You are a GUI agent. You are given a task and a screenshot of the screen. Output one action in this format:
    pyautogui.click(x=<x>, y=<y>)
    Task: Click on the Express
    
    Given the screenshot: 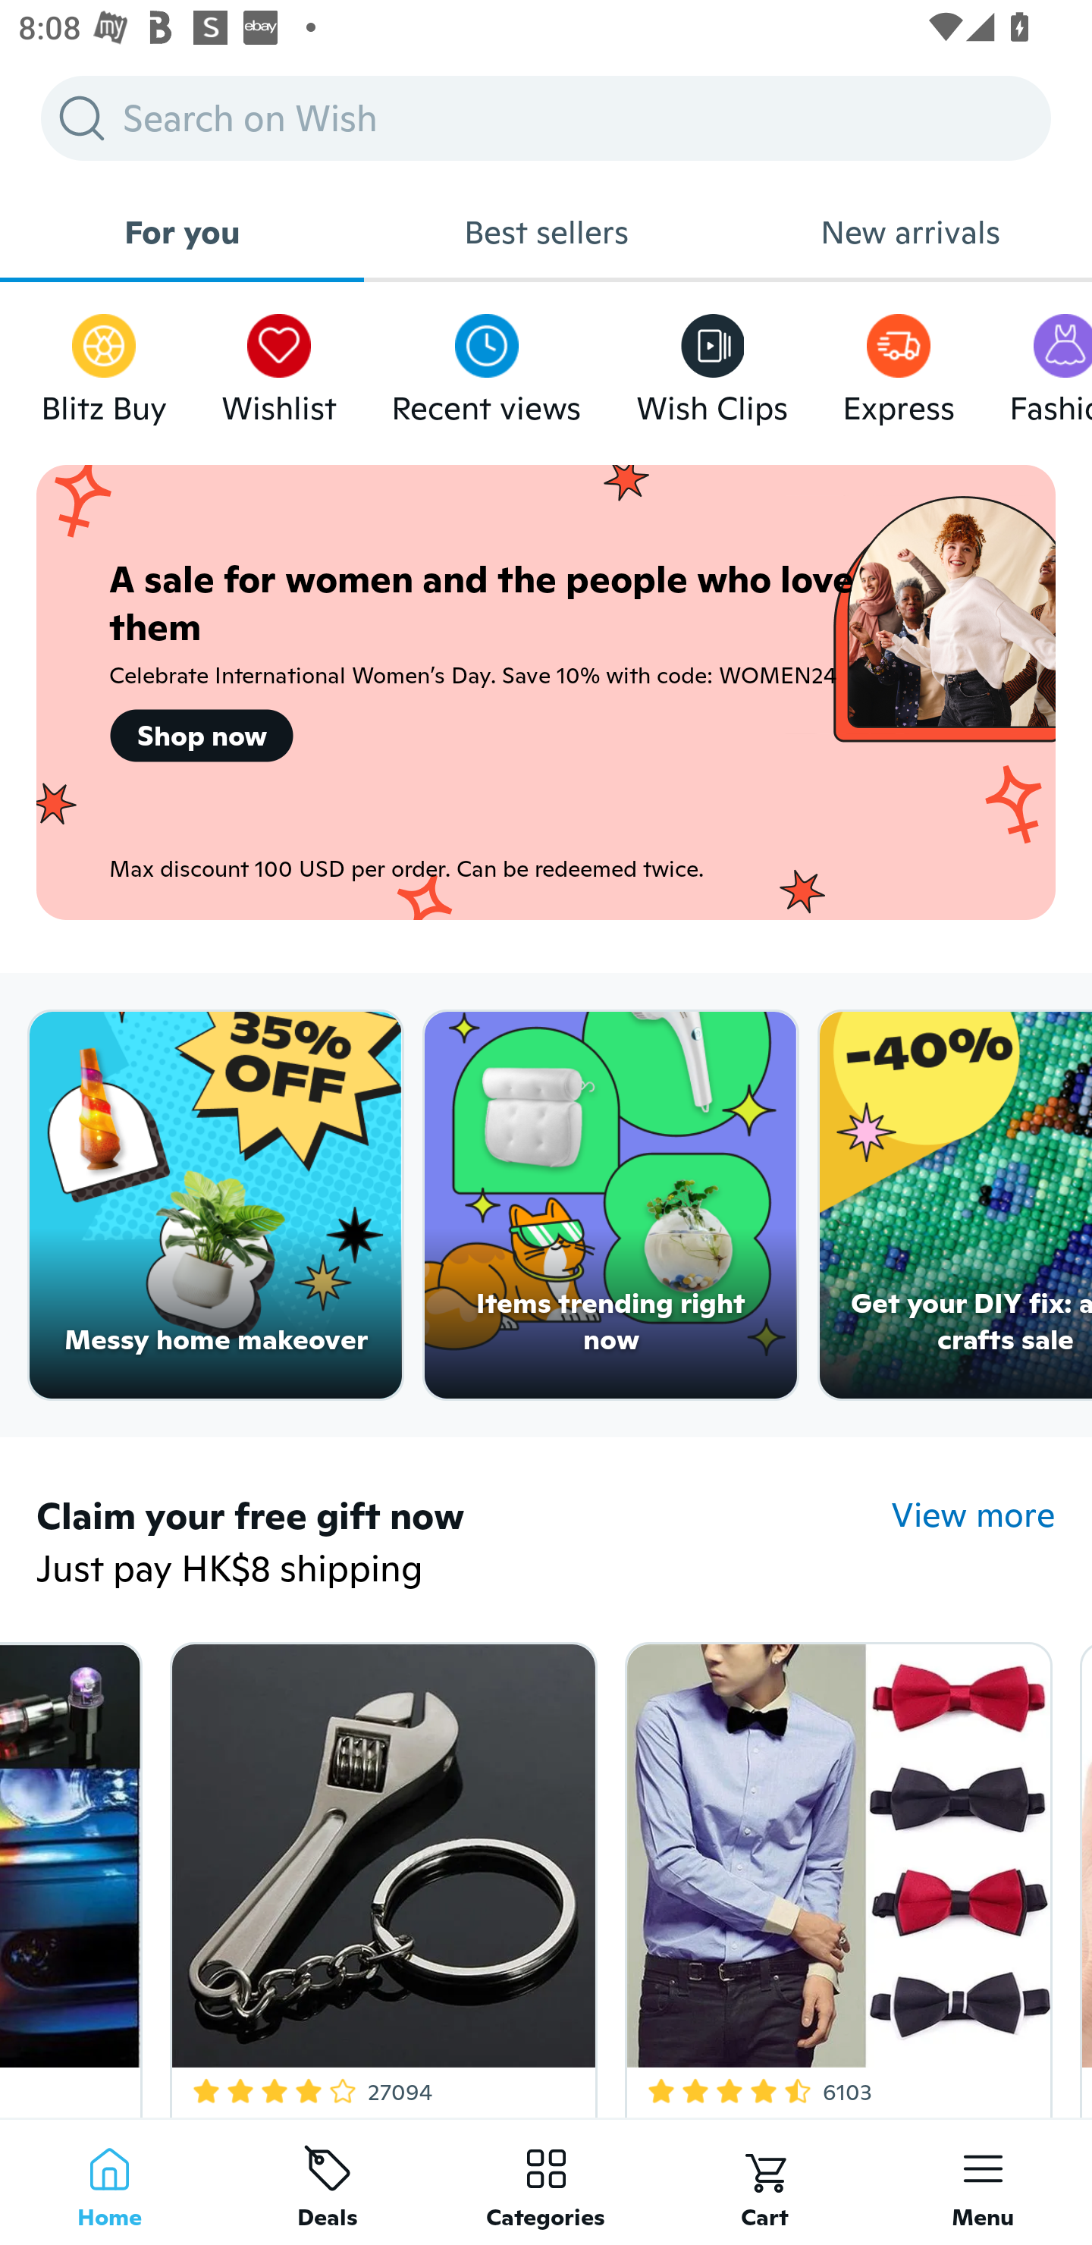 What is the action you would take?
    pyautogui.click(x=898, y=363)
    